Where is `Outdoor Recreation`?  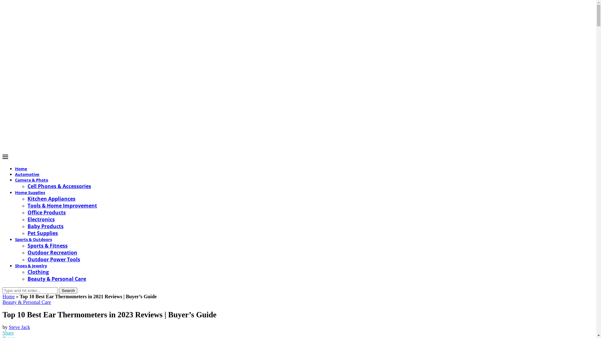 Outdoor Recreation is located at coordinates (52, 253).